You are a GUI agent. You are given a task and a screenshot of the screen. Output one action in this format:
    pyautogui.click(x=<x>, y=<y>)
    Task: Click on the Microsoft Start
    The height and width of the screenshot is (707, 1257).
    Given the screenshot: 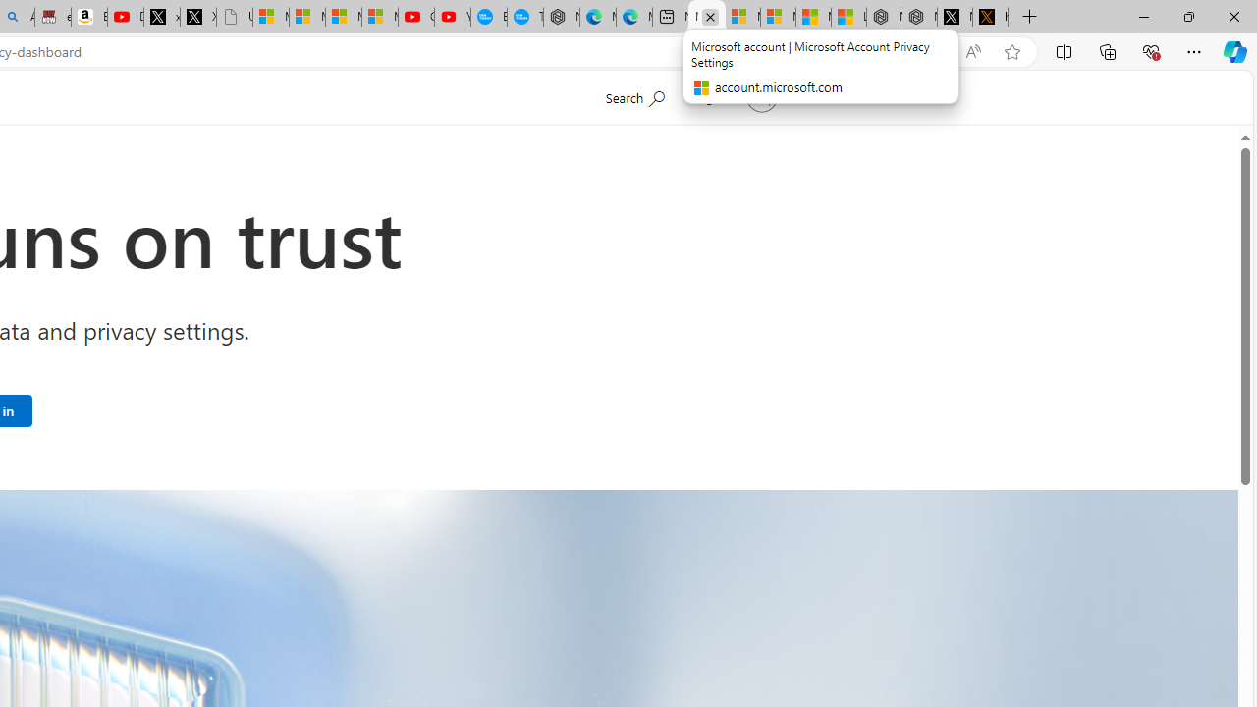 What is the action you would take?
    pyautogui.click(x=813, y=18)
    